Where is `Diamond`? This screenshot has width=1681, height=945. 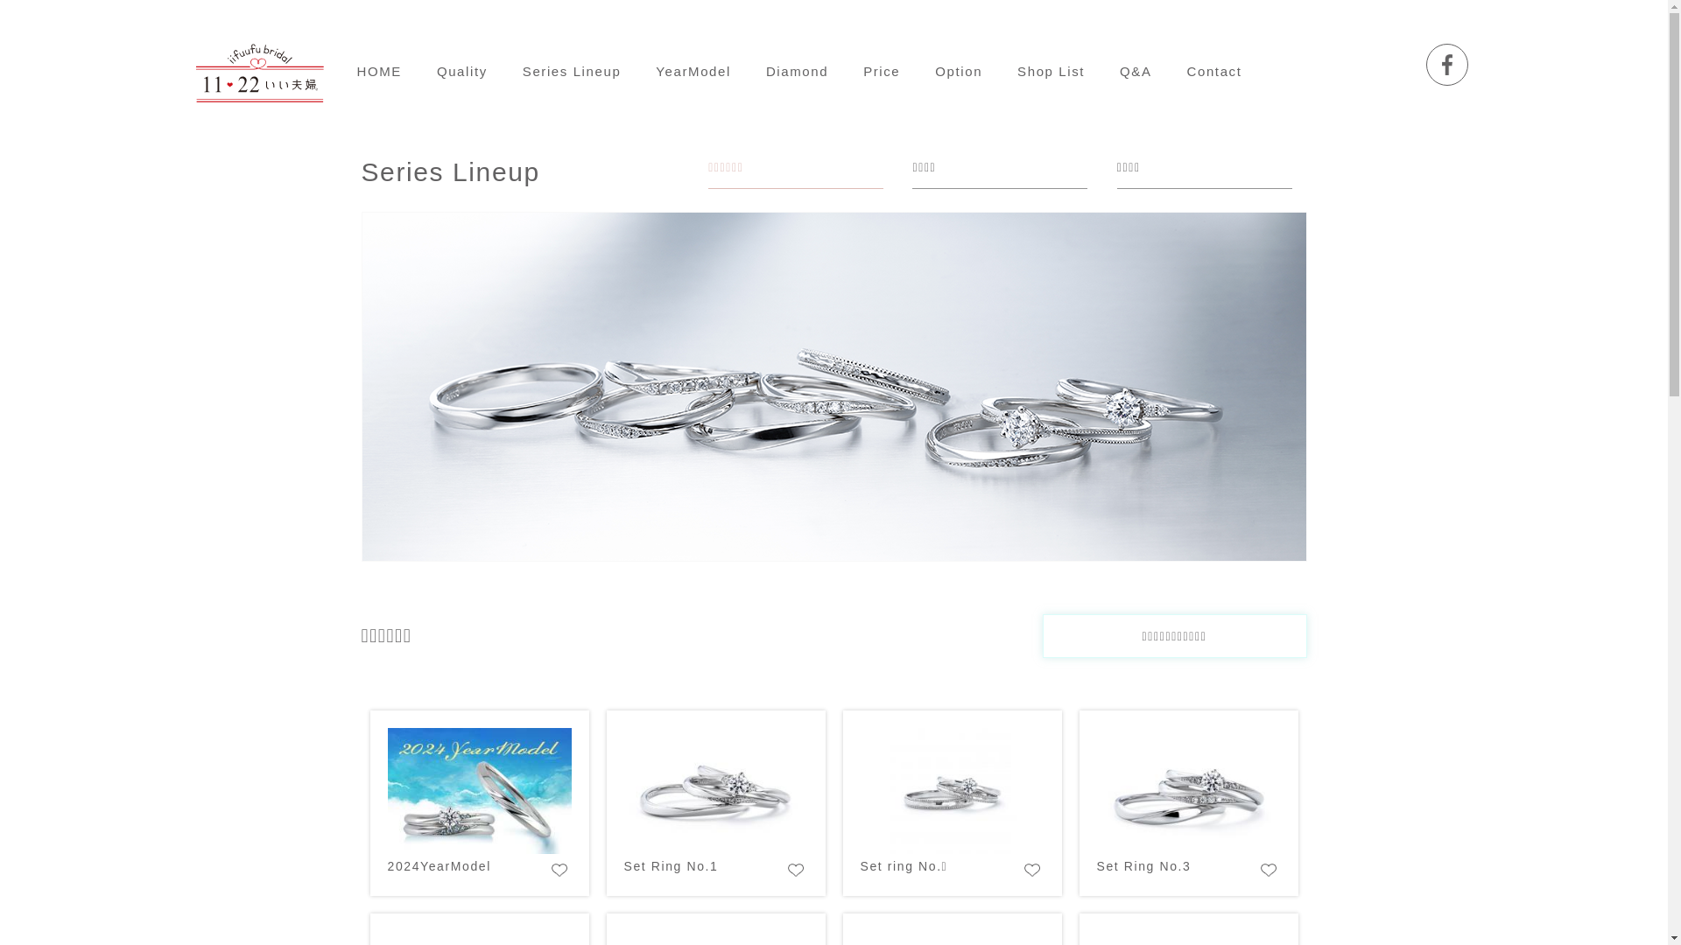 Diamond is located at coordinates (797, 72).